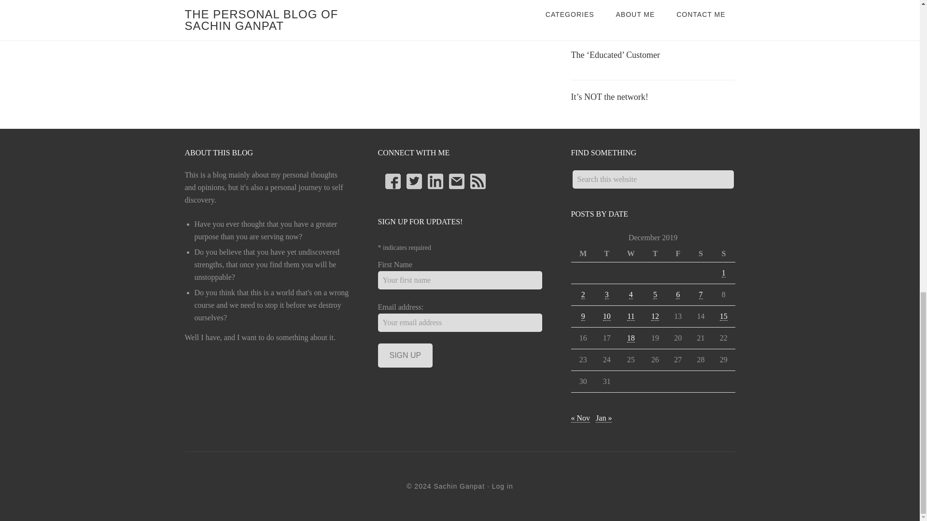 This screenshot has height=521, width=927. What do you see at coordinates (243, 7) in the screenshot?
I see `Odds n' Ends` at bounding box center [243, 7].